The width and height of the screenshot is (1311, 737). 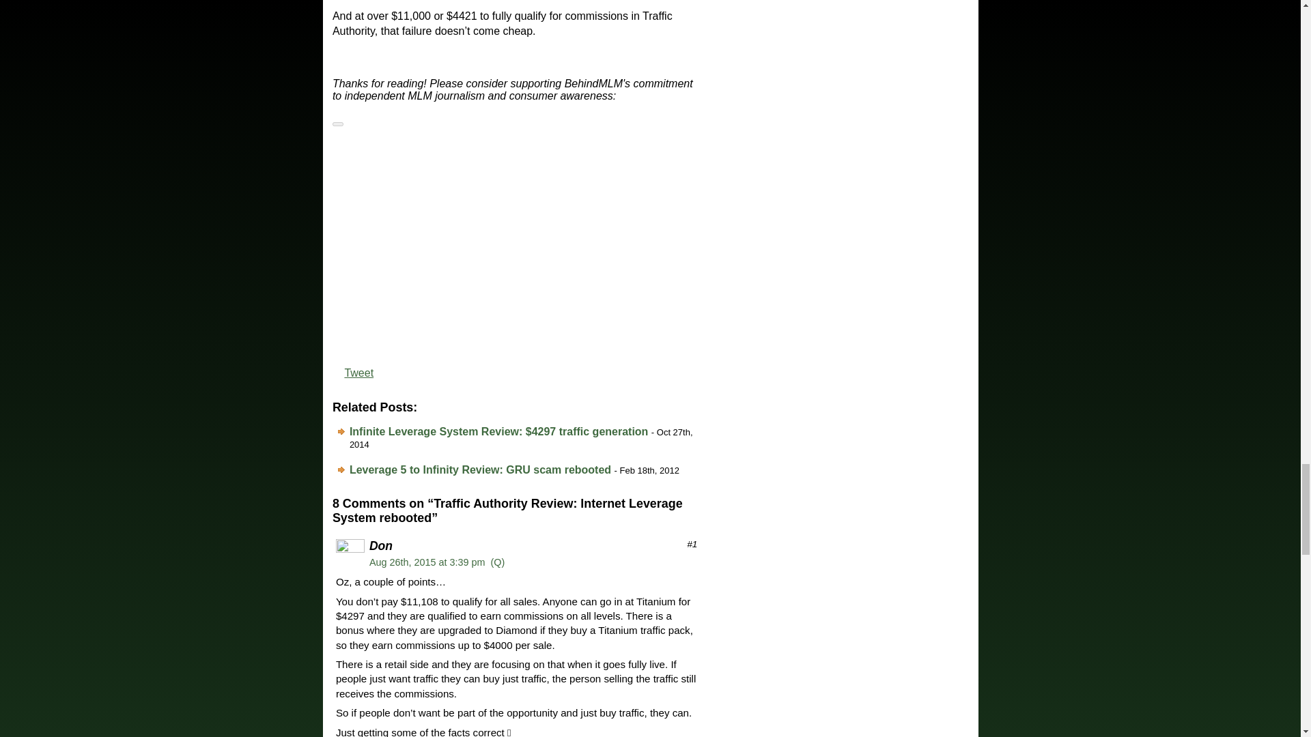 I want to click on Leverage 5 to Infinity Review: GRU scam rebooted, so click(x=480, y=469).